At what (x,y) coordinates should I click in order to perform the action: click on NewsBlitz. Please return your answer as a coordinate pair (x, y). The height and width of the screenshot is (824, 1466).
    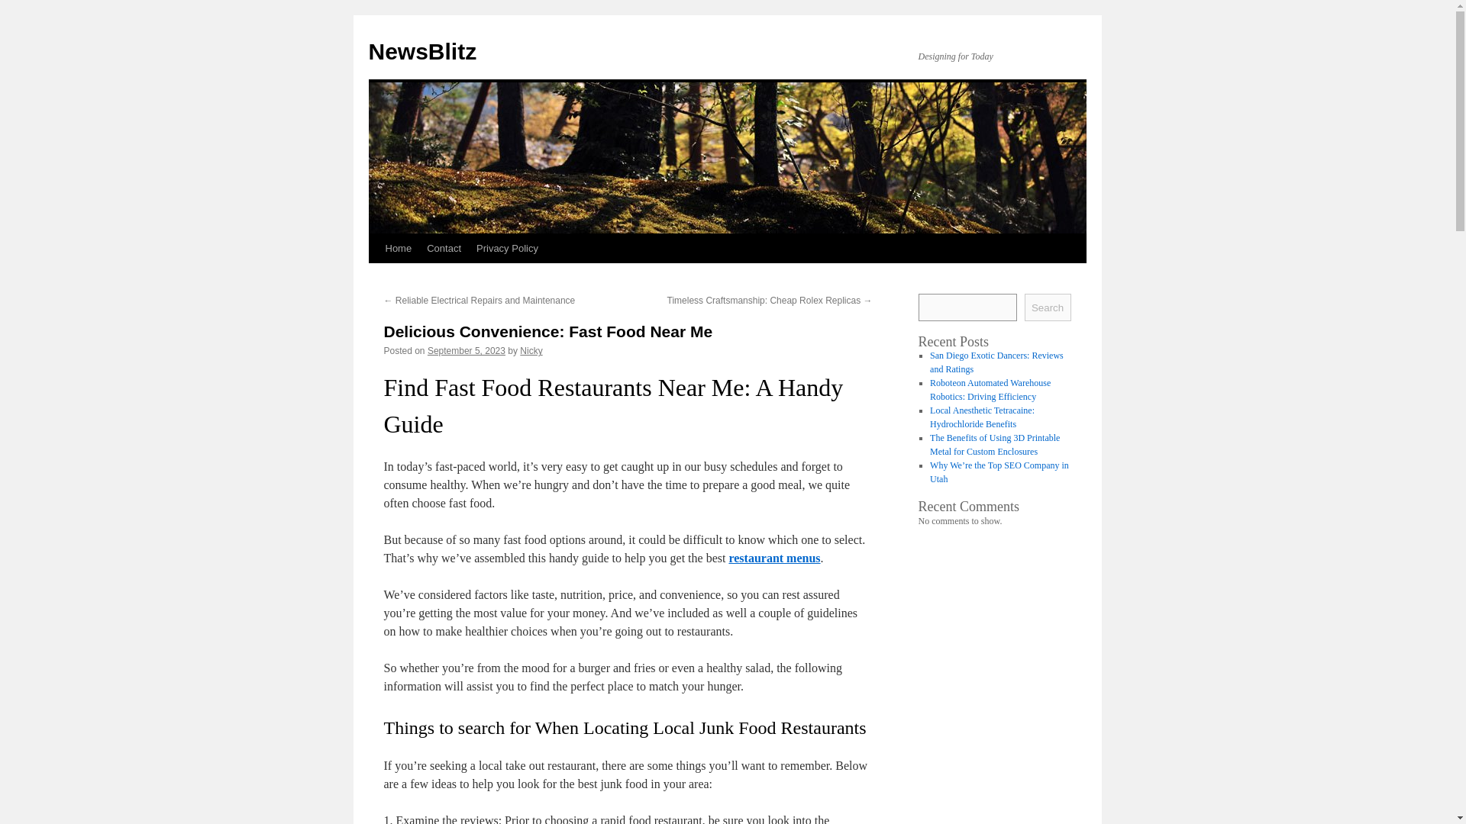
    Looking at the image, I should click on (421, 51).